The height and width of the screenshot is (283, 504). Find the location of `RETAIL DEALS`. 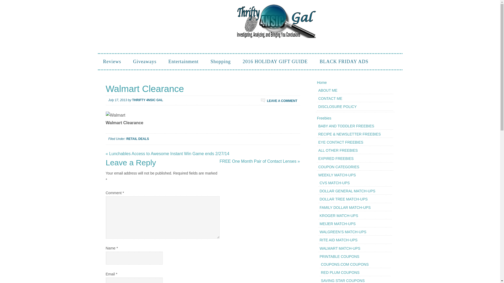

RETAIL DEALS is located at coordinates (138, 139).